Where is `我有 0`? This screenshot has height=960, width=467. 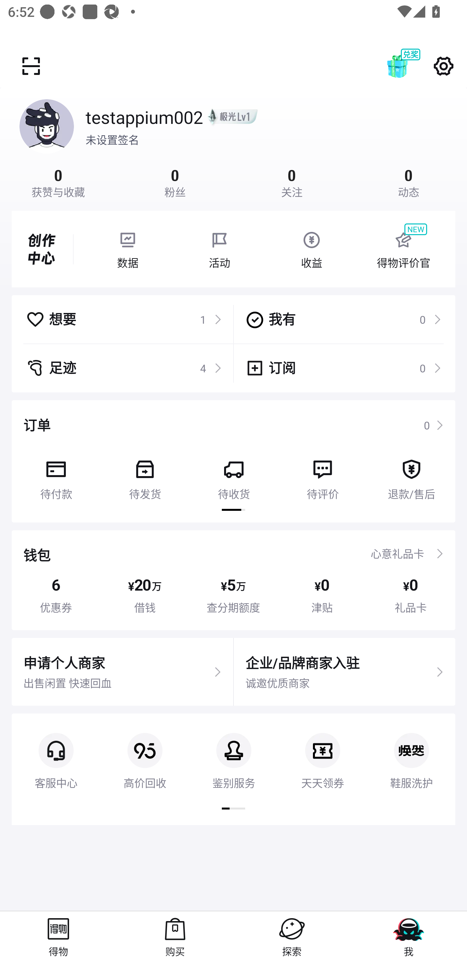 我有 0 is located at coordinates (343, 319).